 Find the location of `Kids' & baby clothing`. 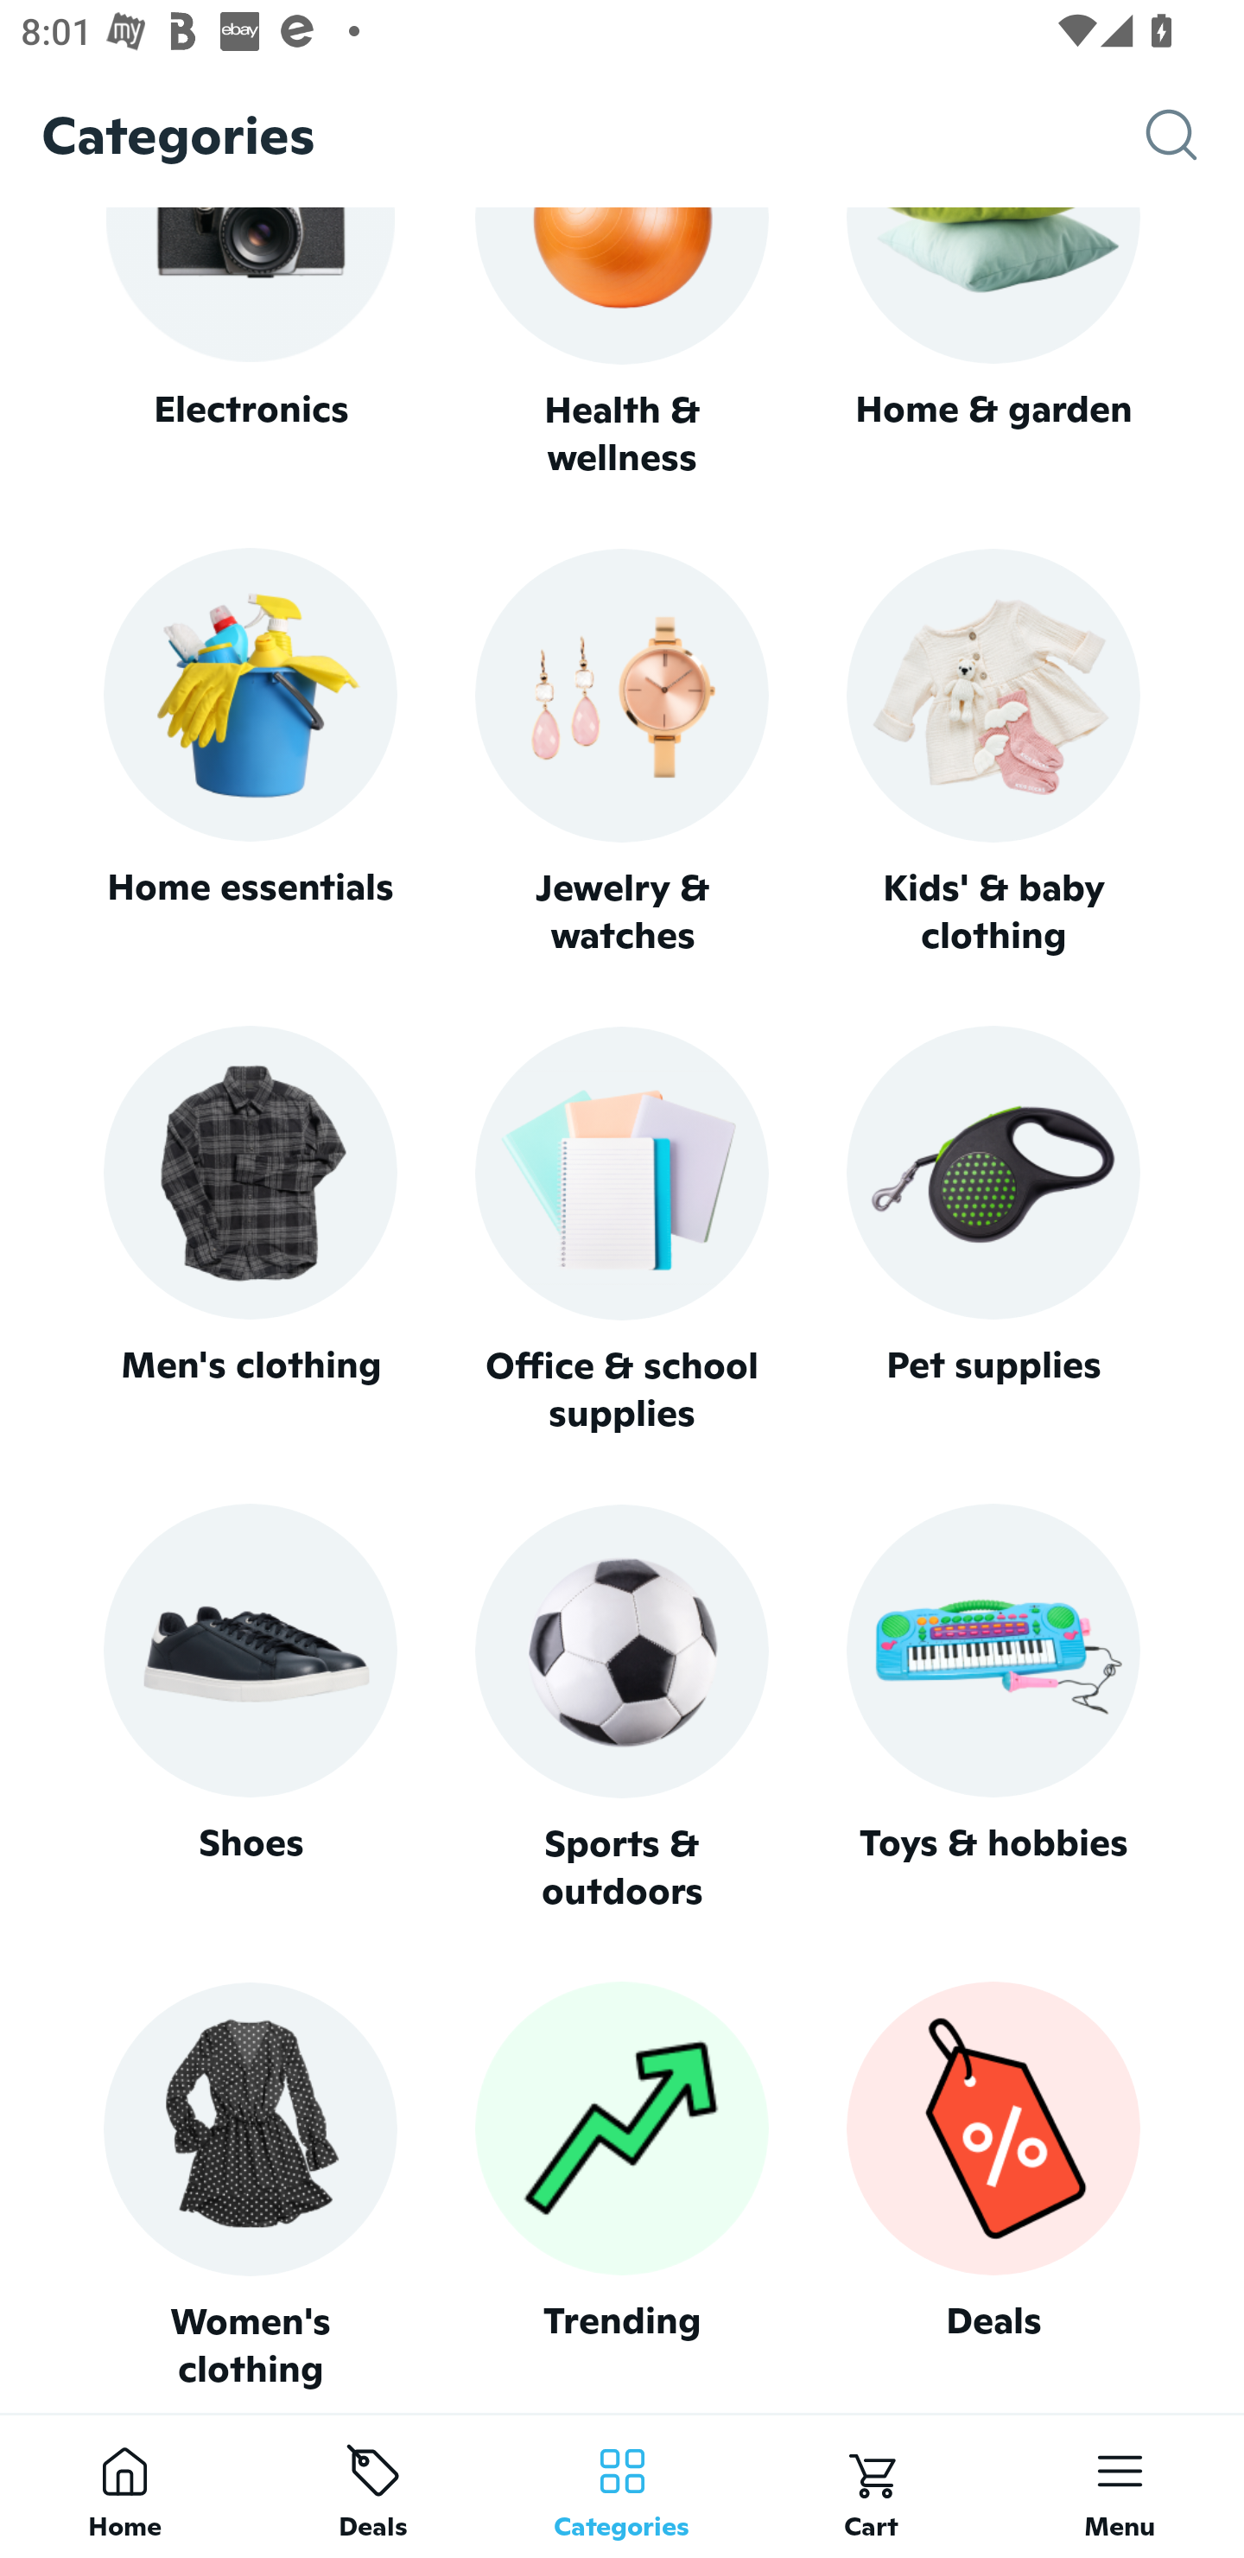

Kids' & baby clothing is located at coordinates (993, 754).